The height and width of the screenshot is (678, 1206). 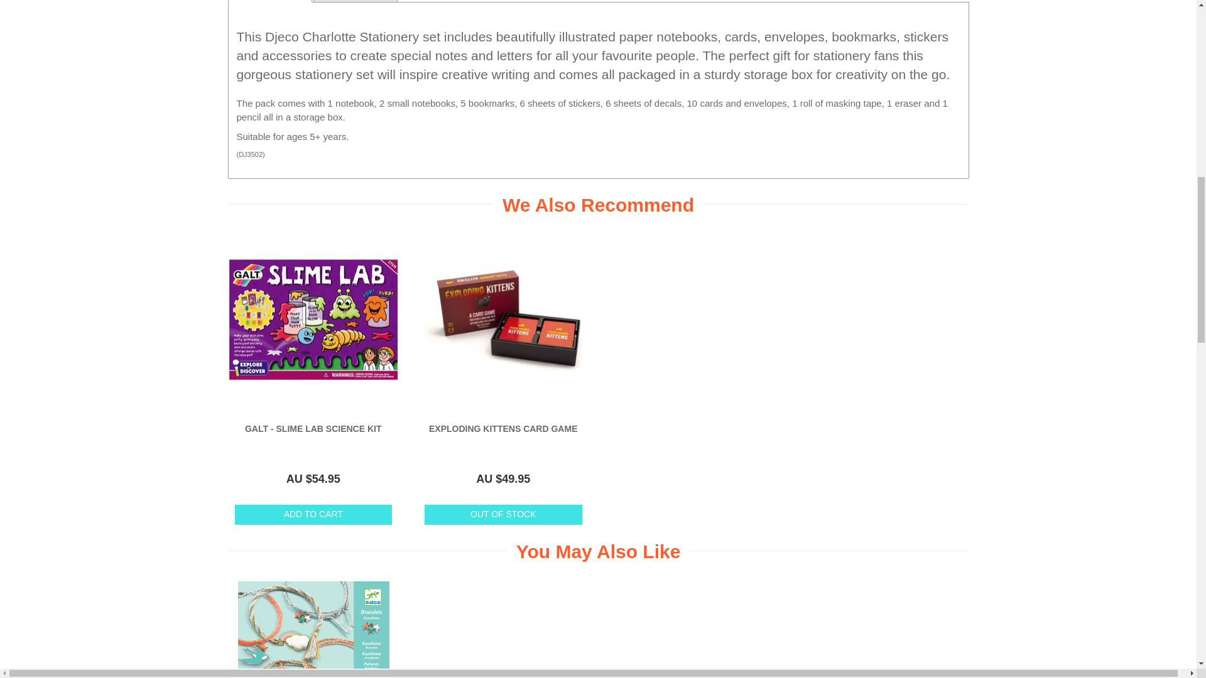 What do you see at coordinates (313, 429) in the screenshot?
I see `Galt - Slime Lab Science Kit` at bounding box center [313, 429].